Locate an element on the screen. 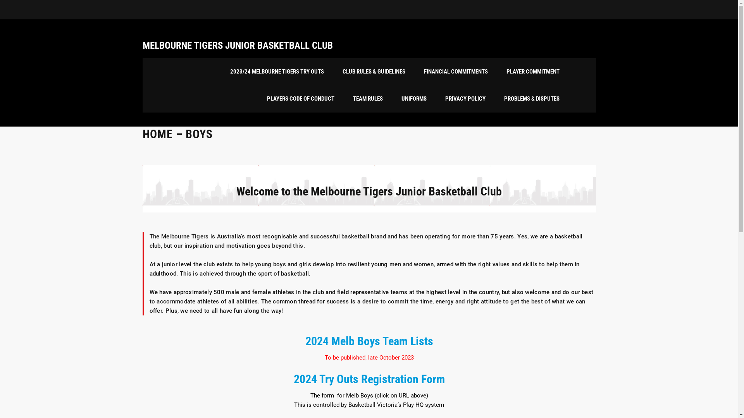  2024 Melb Boys Team Lists is located at coordinates (369, 341).